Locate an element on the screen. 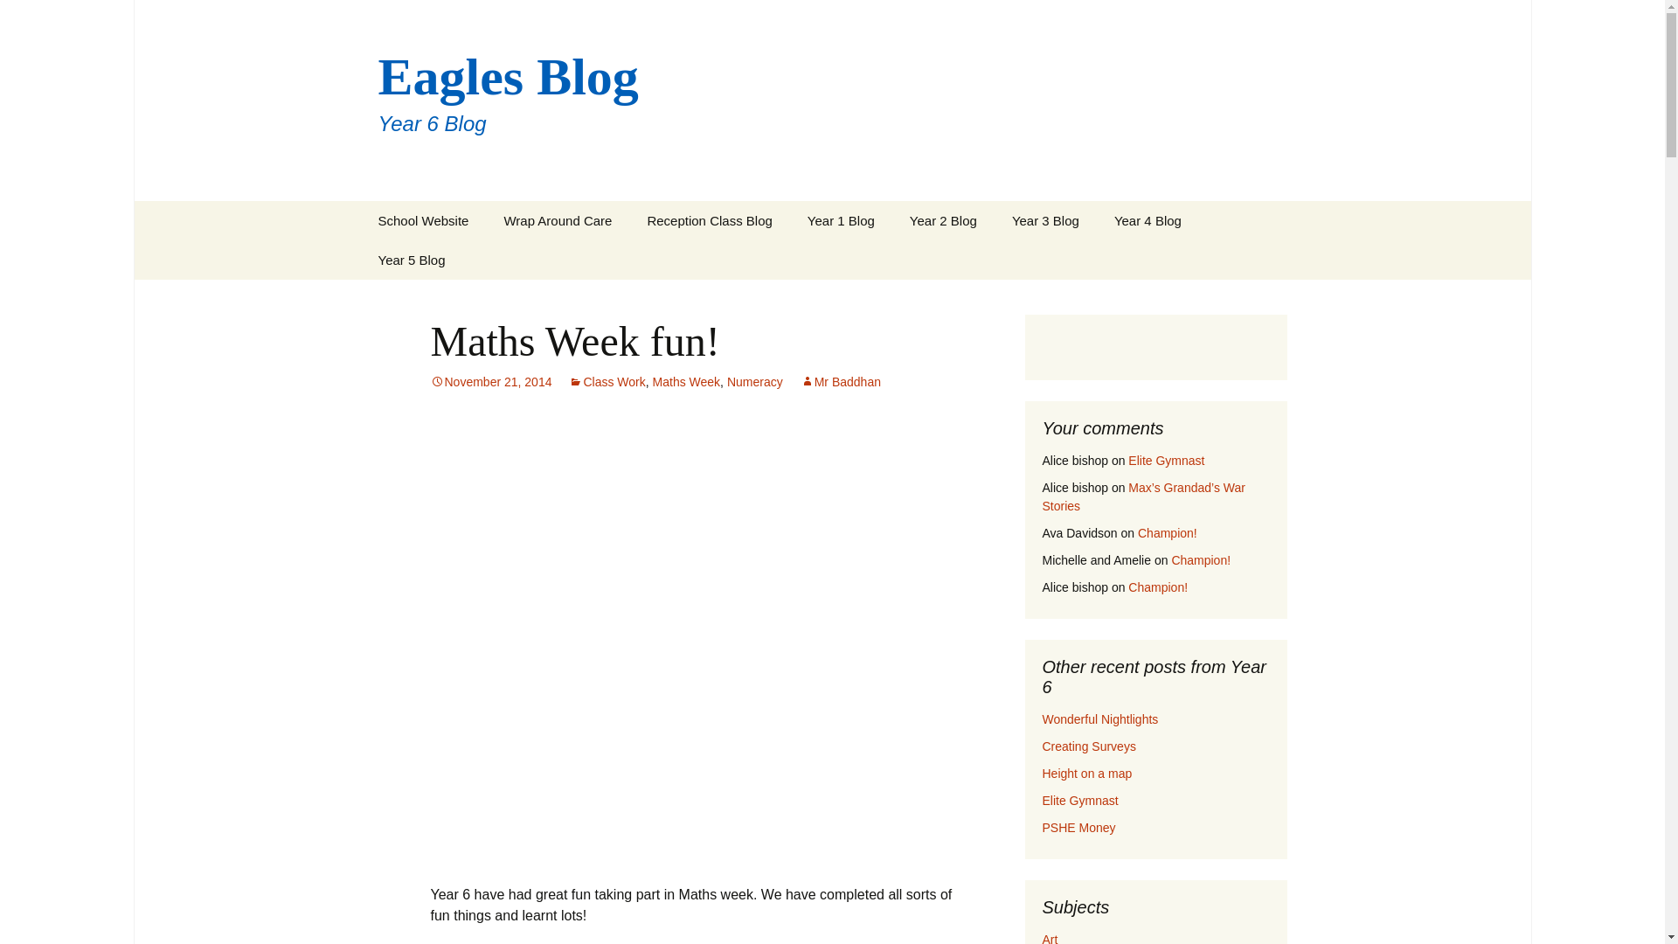 The height and width of the screenshot is (944, 1678). Mr Baddhan is located at coordinates (841, 381).